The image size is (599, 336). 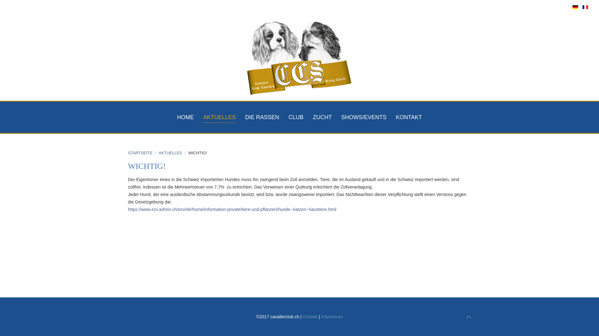 What do you see at coordinates (332, 317) in the screenshot?
I see `Impressum` at bounding box center [332, 317].